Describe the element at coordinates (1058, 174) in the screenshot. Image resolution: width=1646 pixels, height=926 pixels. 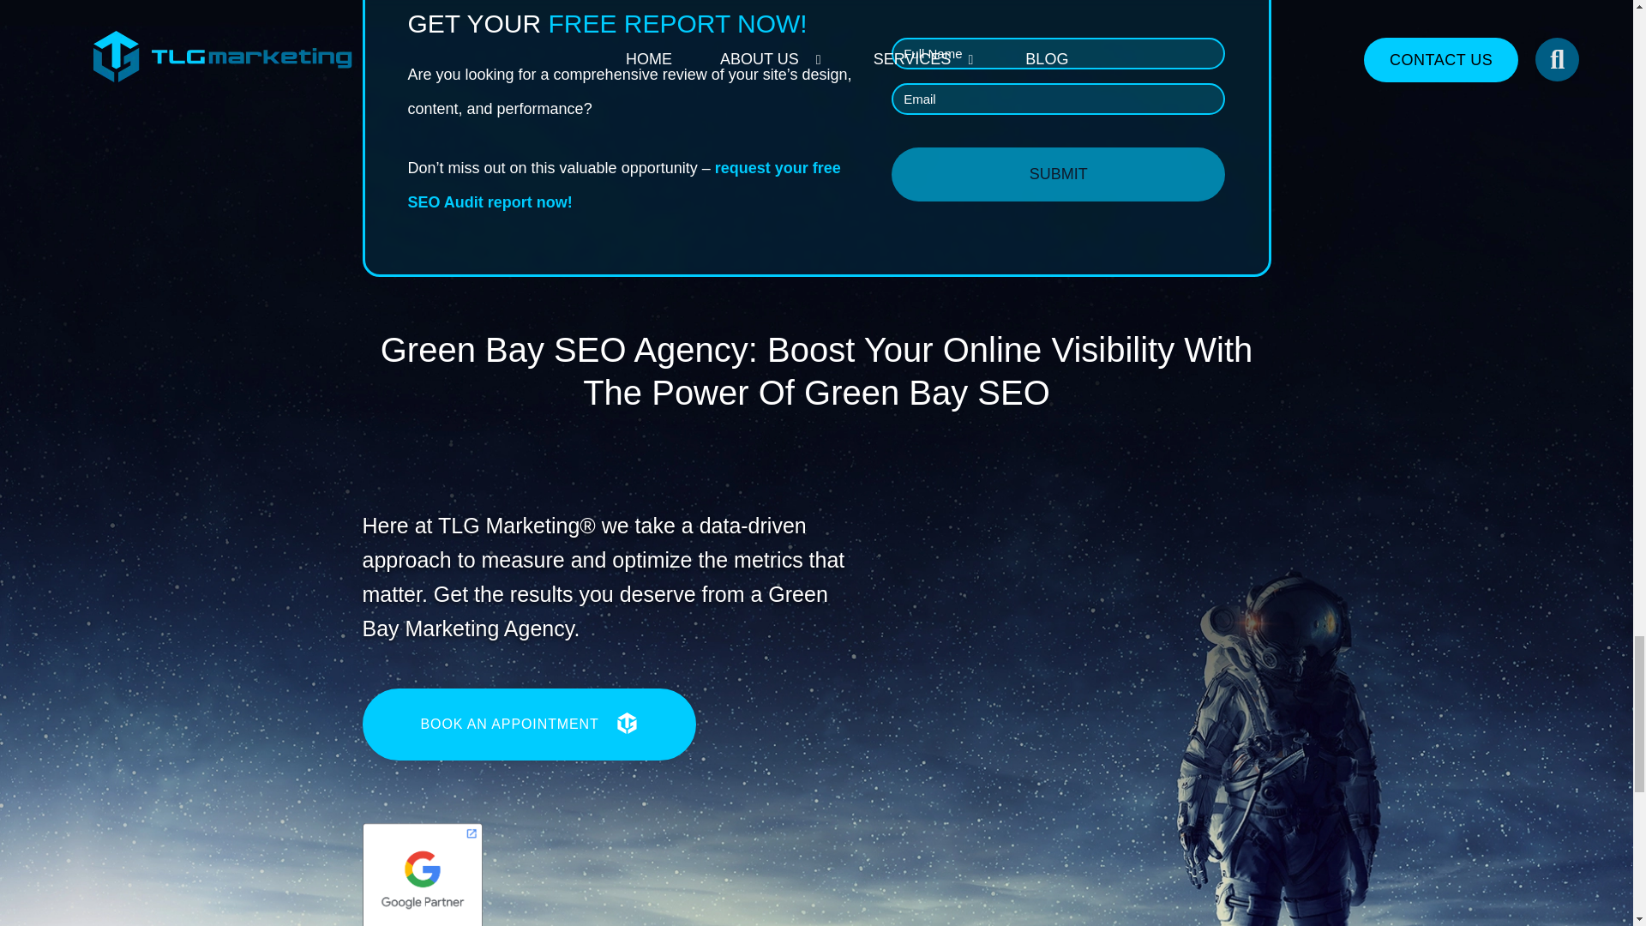
I see `Submit` at that location.